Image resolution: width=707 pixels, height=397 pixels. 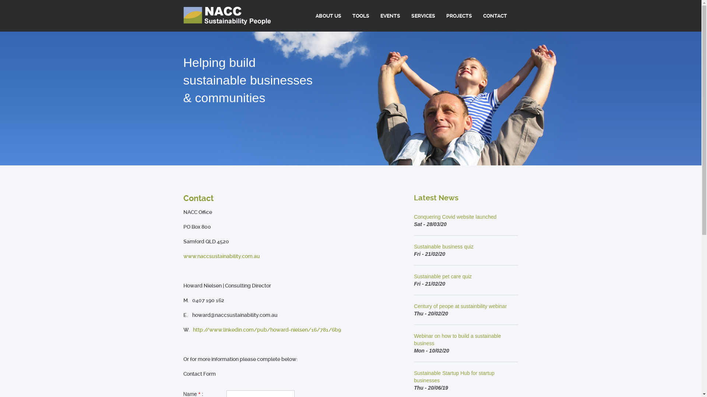 I want to click on Sustainable business quiz, so click(x=444, y=247).